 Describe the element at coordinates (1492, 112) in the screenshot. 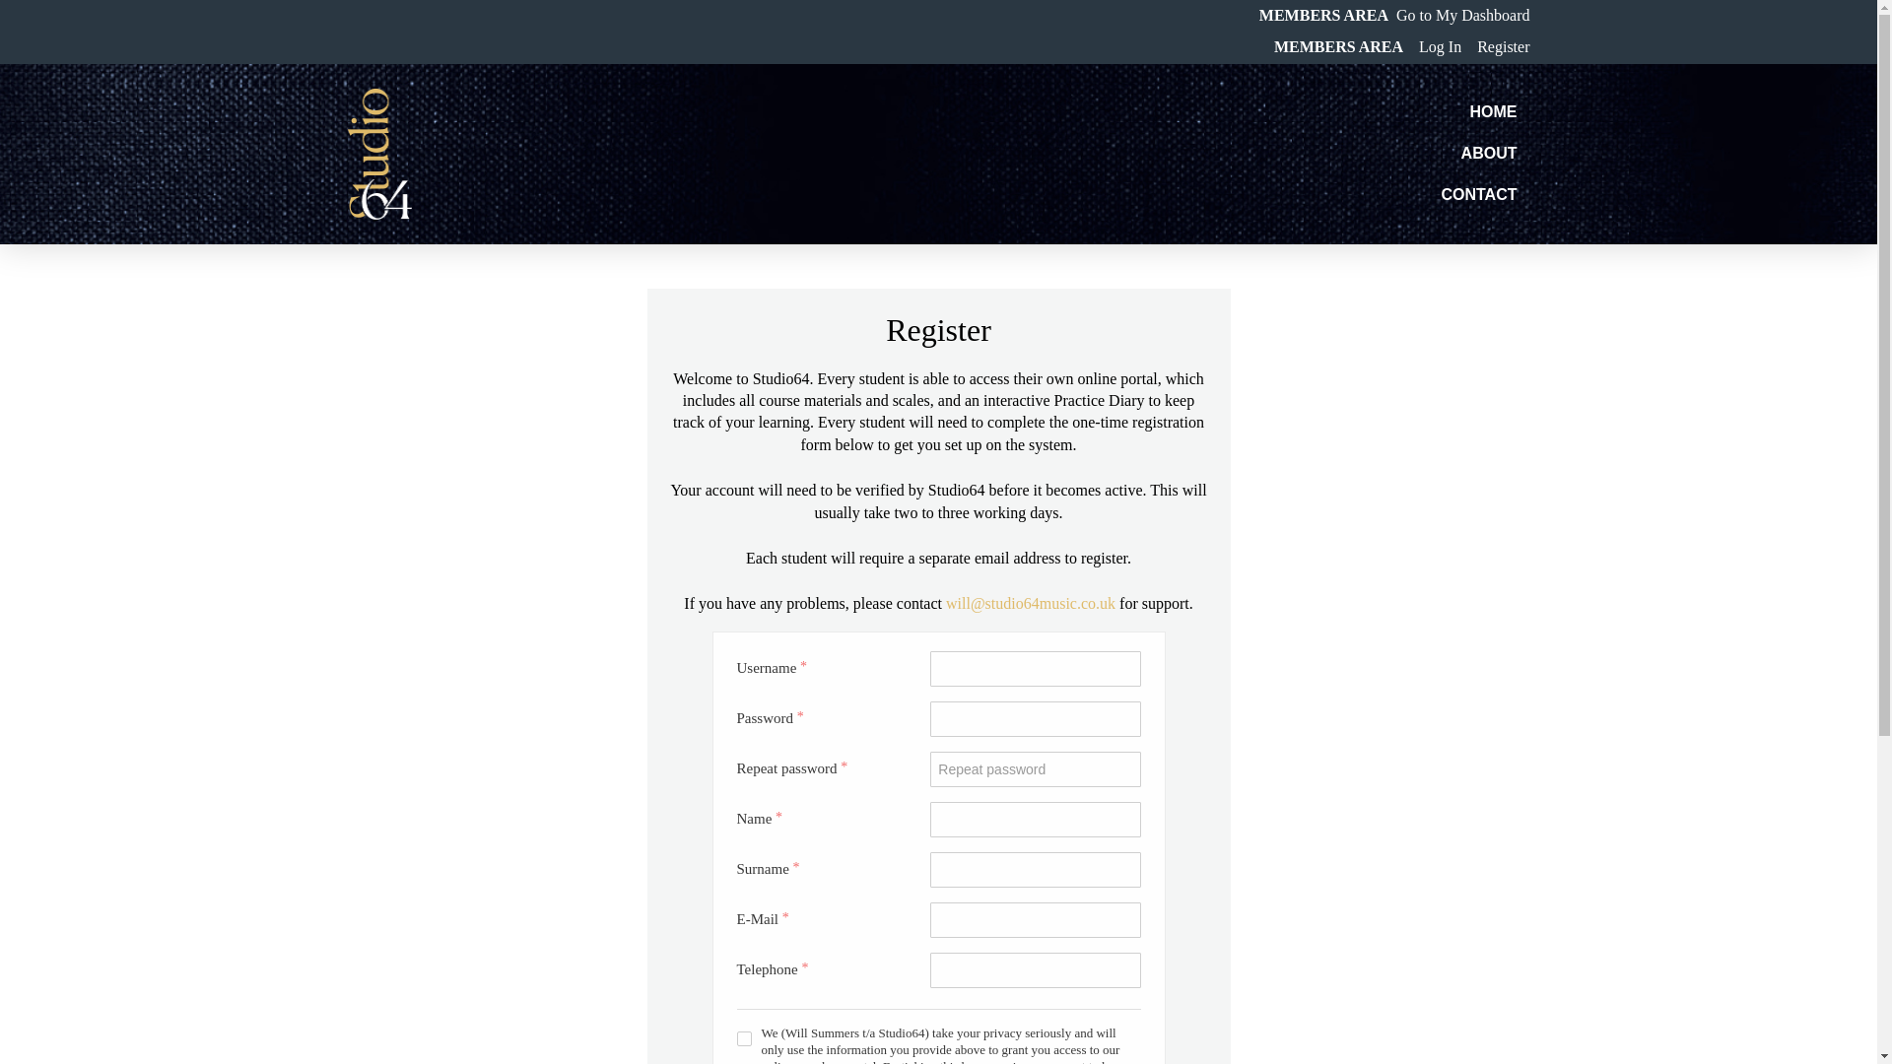

I see `HOME` at that location.